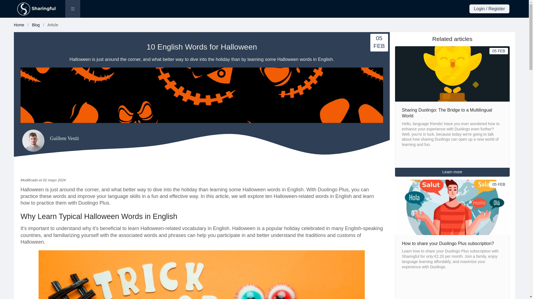 The width and height of the screenshot is (533, 299). I want to click on Blog, so click(36, 25).